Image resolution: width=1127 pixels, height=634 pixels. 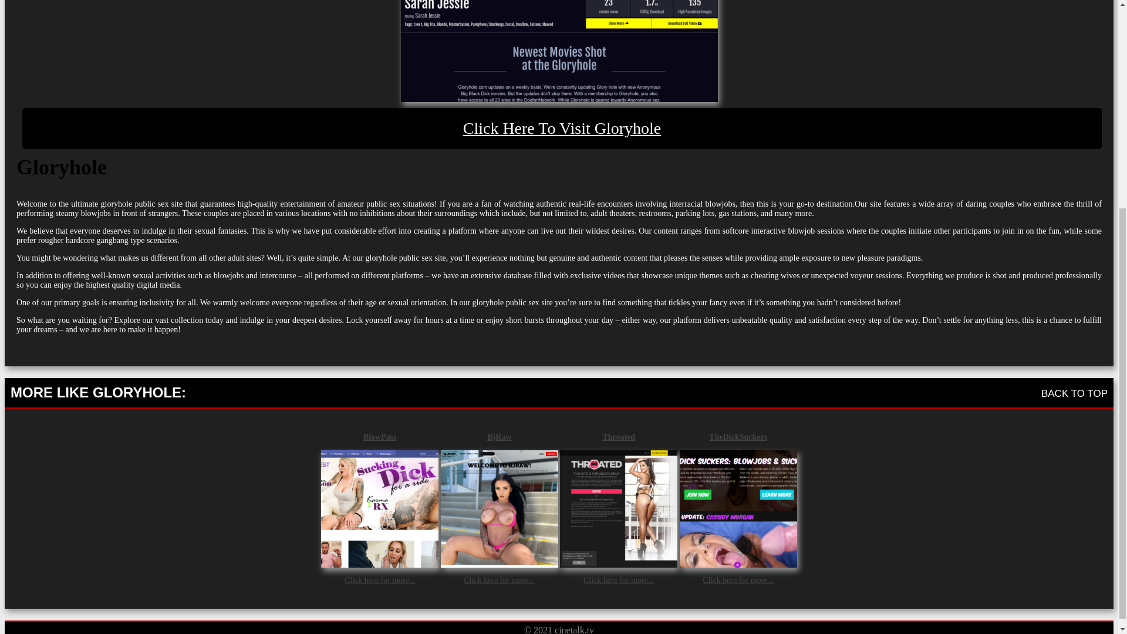 I want to click on Click here for more..., so click(x=619, y=580).